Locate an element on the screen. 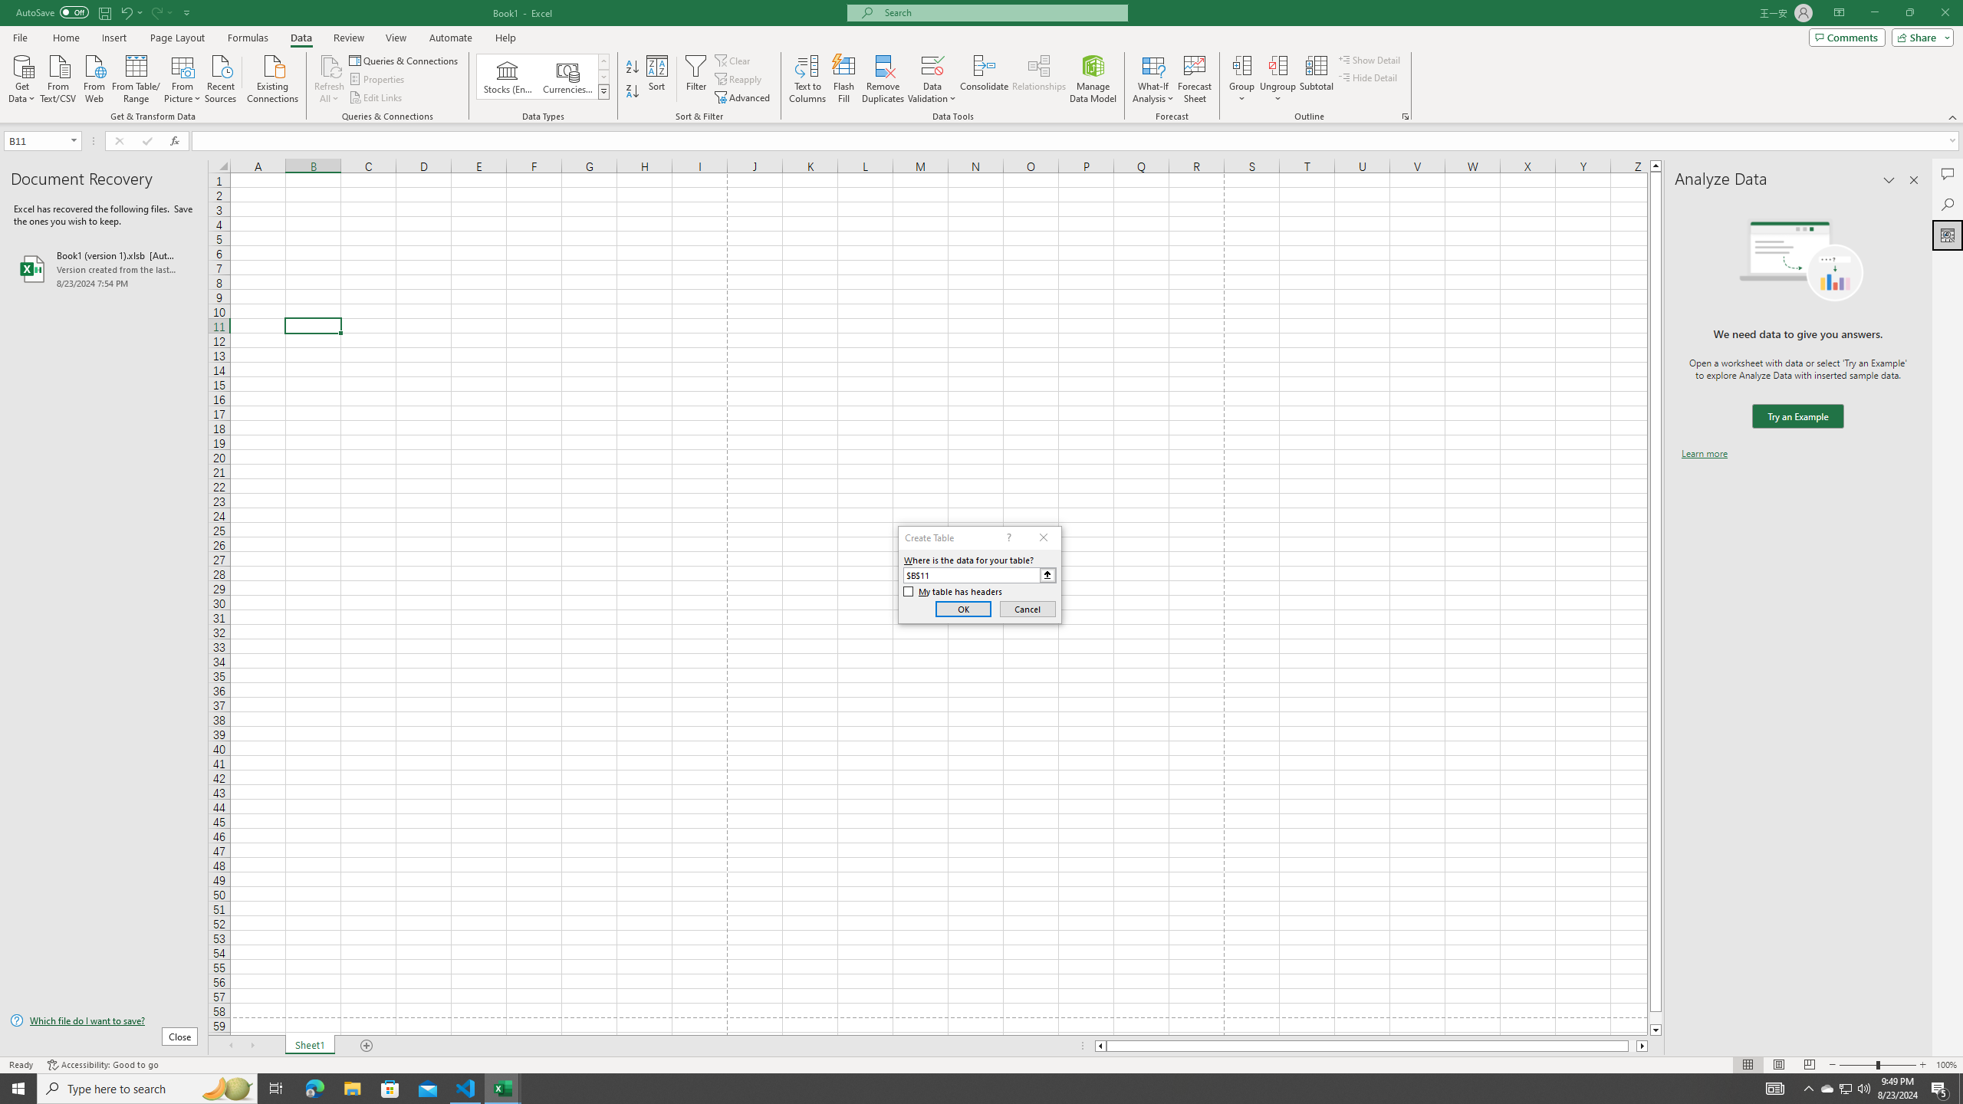 Image resolution: width=1963 pixels, height=1104 pixels. Forecast Sheet is located at coordinates (1195, 79).